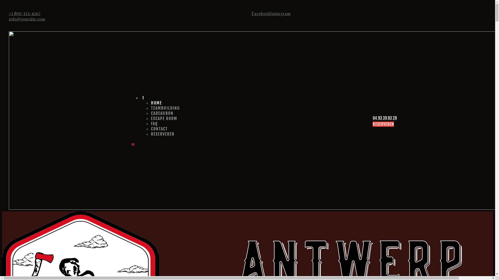  What do you see at coordinates (165, 108) in the screenshot?
I see `TEAMBUILDING` at bounding box center [165, 108].